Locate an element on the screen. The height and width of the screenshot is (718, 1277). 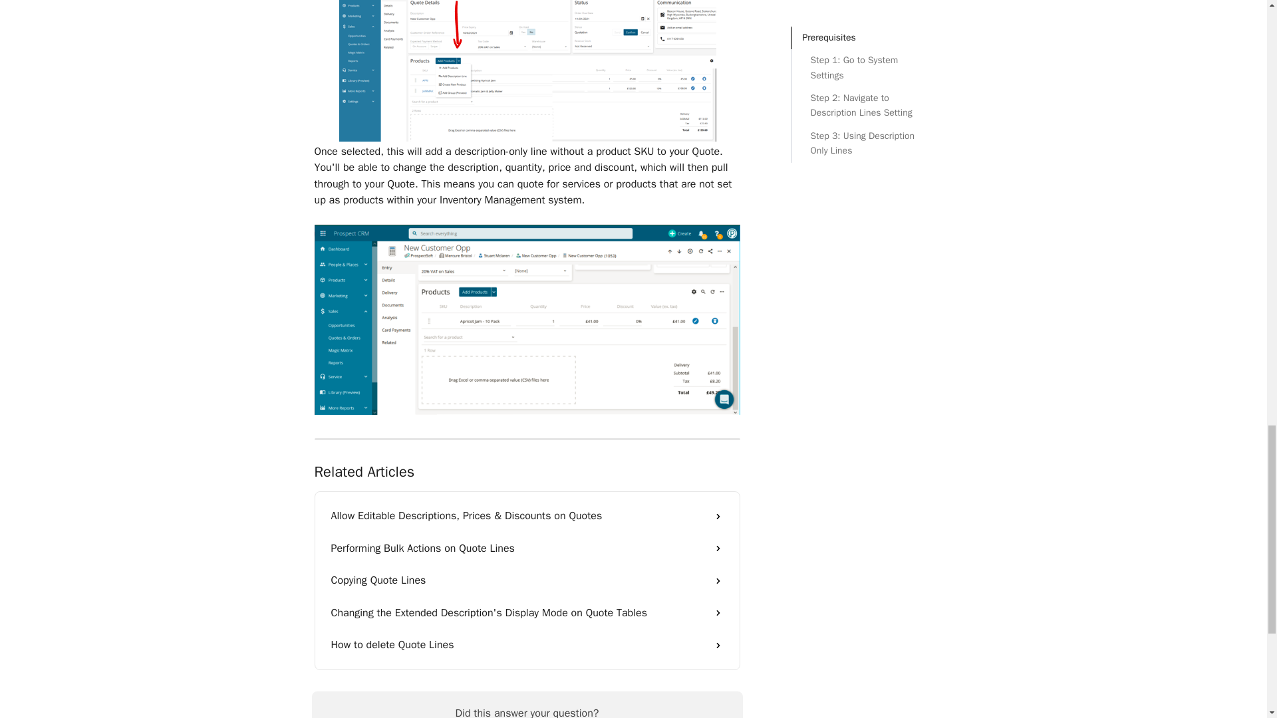
How to delete Quote Lines is located at coordinates (527, 645).